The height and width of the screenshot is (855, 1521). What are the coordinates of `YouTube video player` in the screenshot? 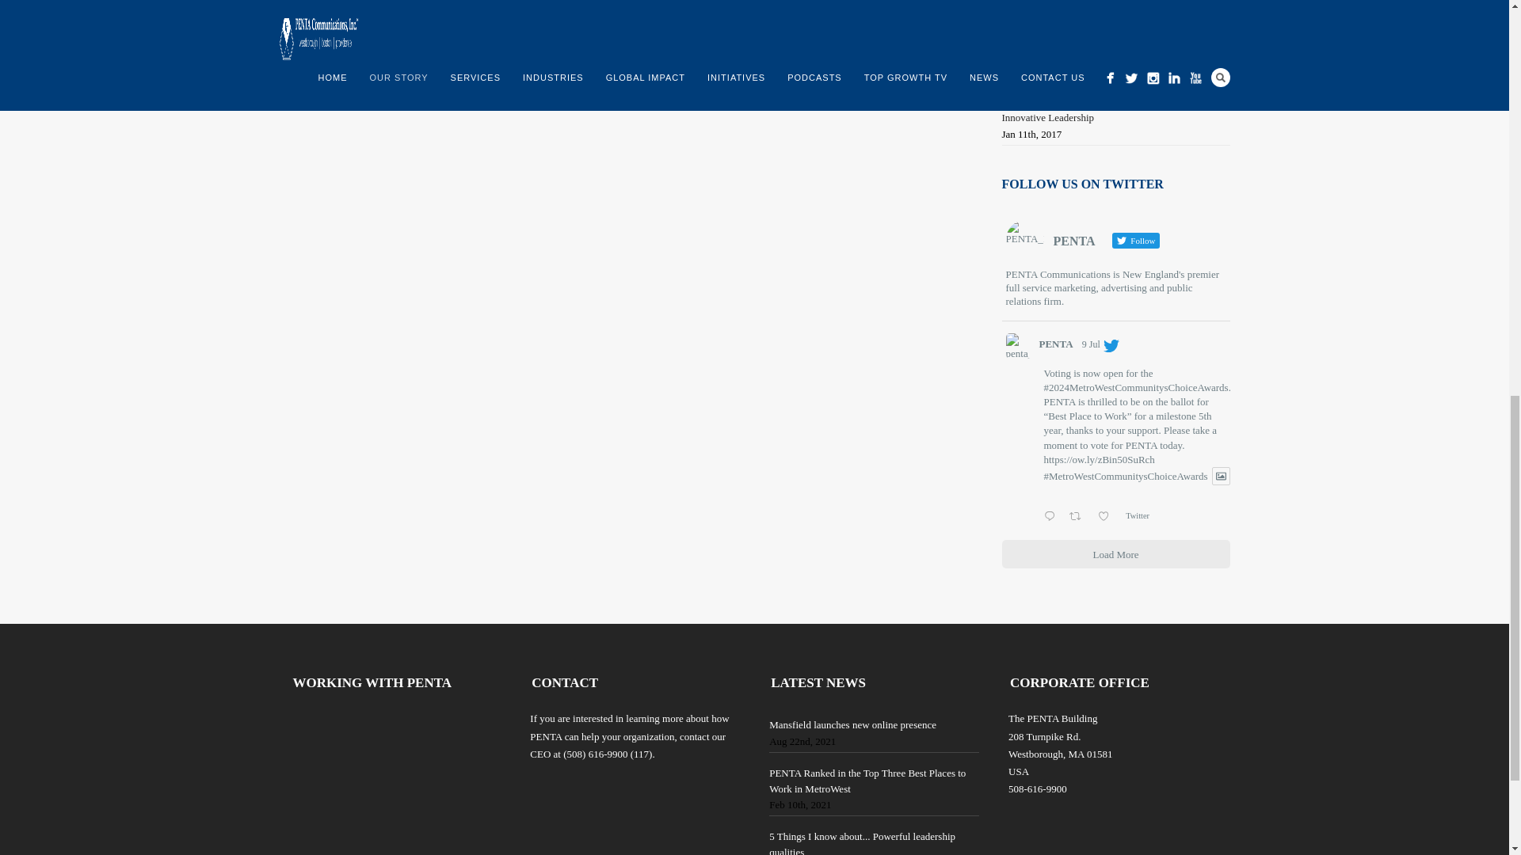 It's located at (410, 769).